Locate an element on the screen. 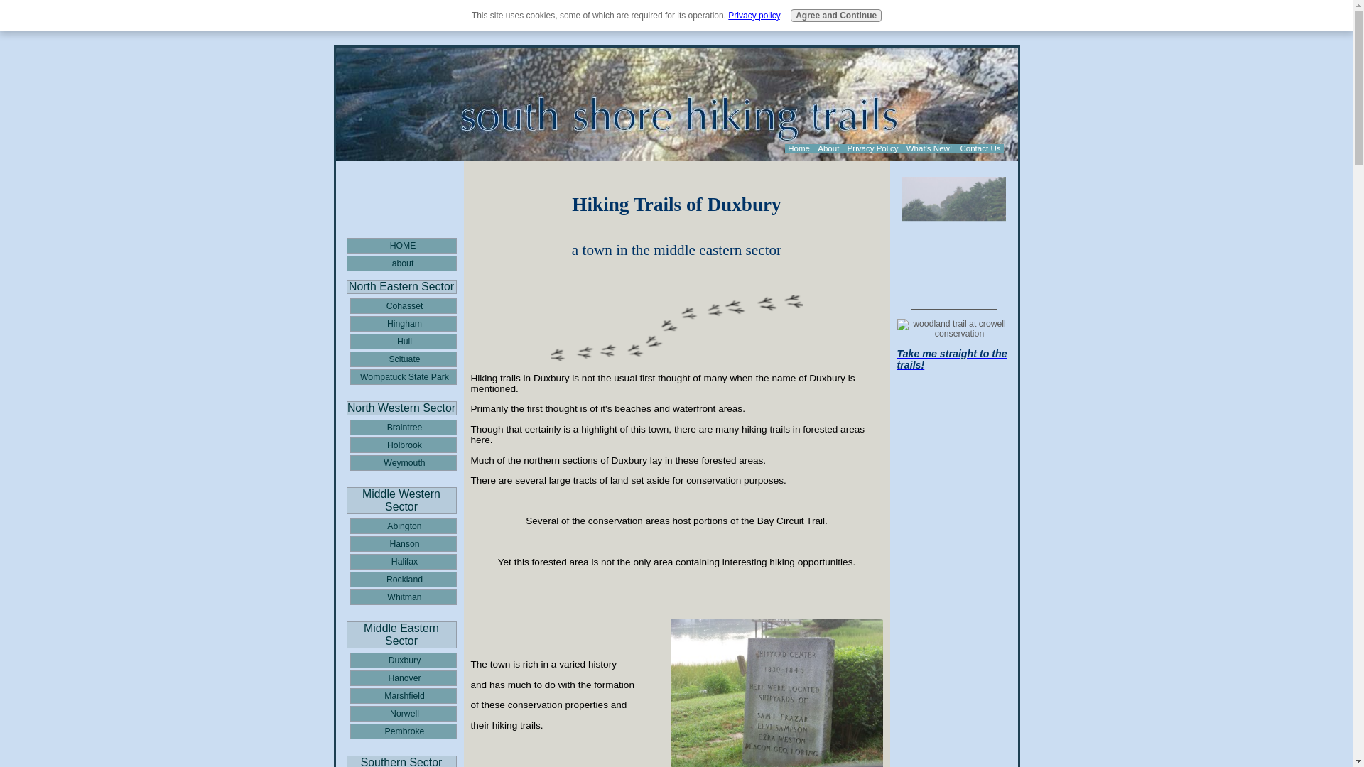 Image resolution: width=1364 pixels, height=767 pixels. Pembroke is located at coordinates (402, 731).